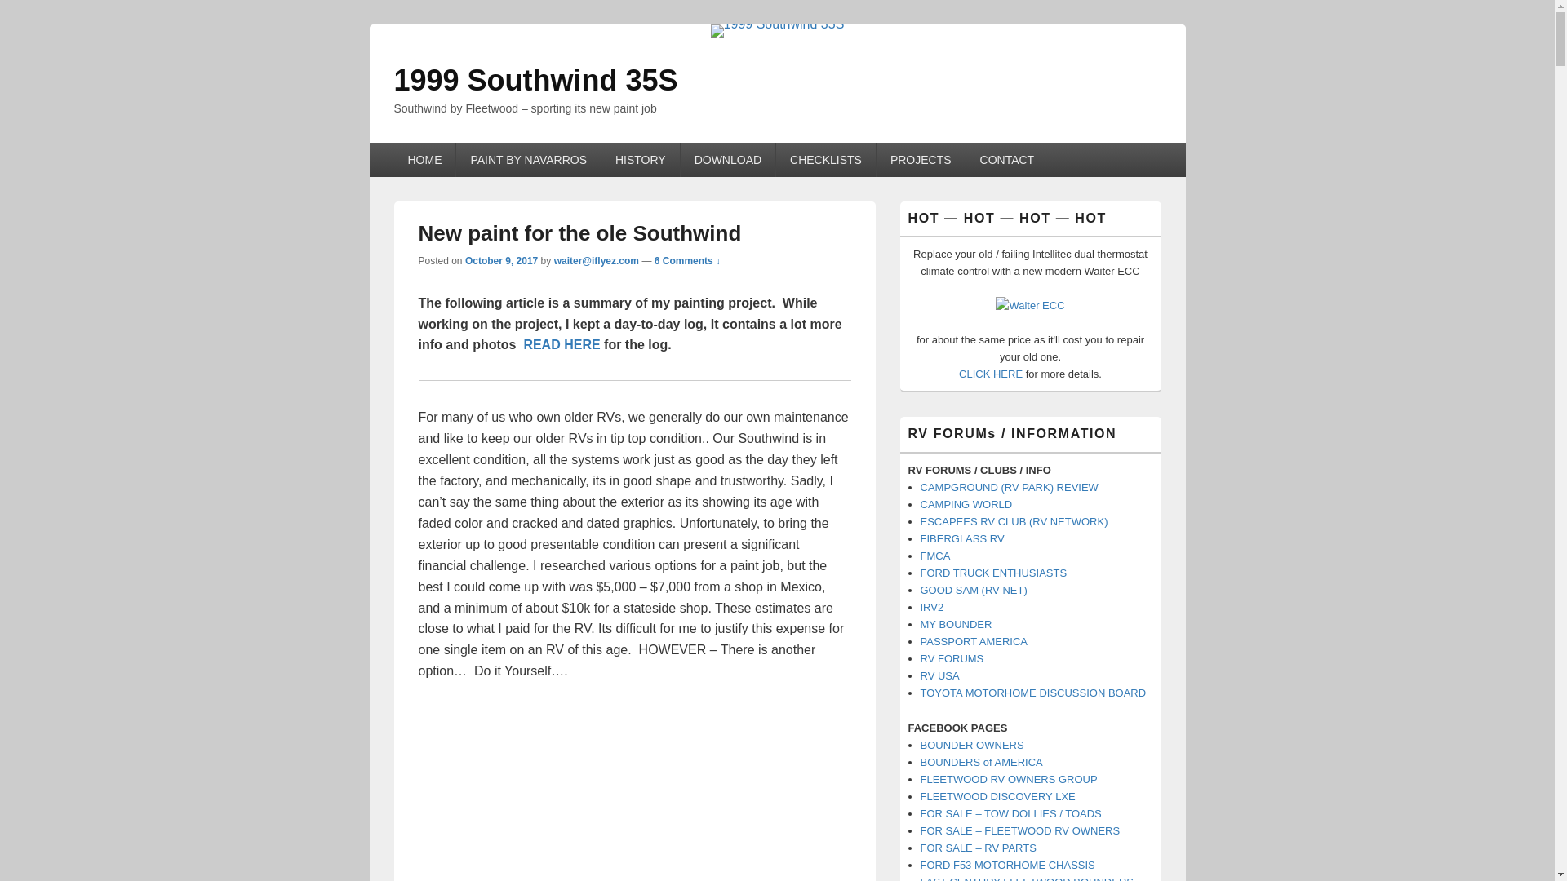 This screenshot has height=881, width=1567. Describe the element at coordinates (921, 160) in the screenshot. I see `PROJECTS` at that location.